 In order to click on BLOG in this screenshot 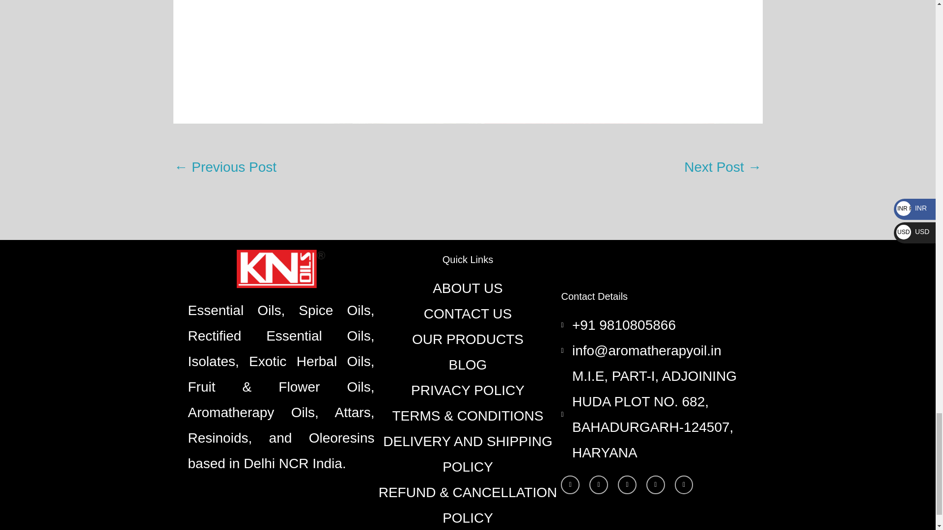, I will do `click(468, 365)`.